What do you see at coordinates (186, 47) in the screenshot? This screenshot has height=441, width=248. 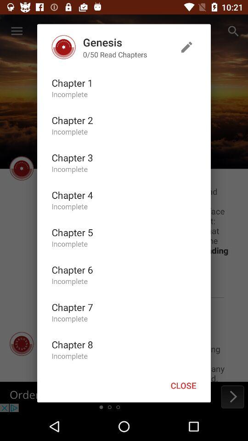 I see `open the icon at the top right corner` at bounding box center [186, 47].